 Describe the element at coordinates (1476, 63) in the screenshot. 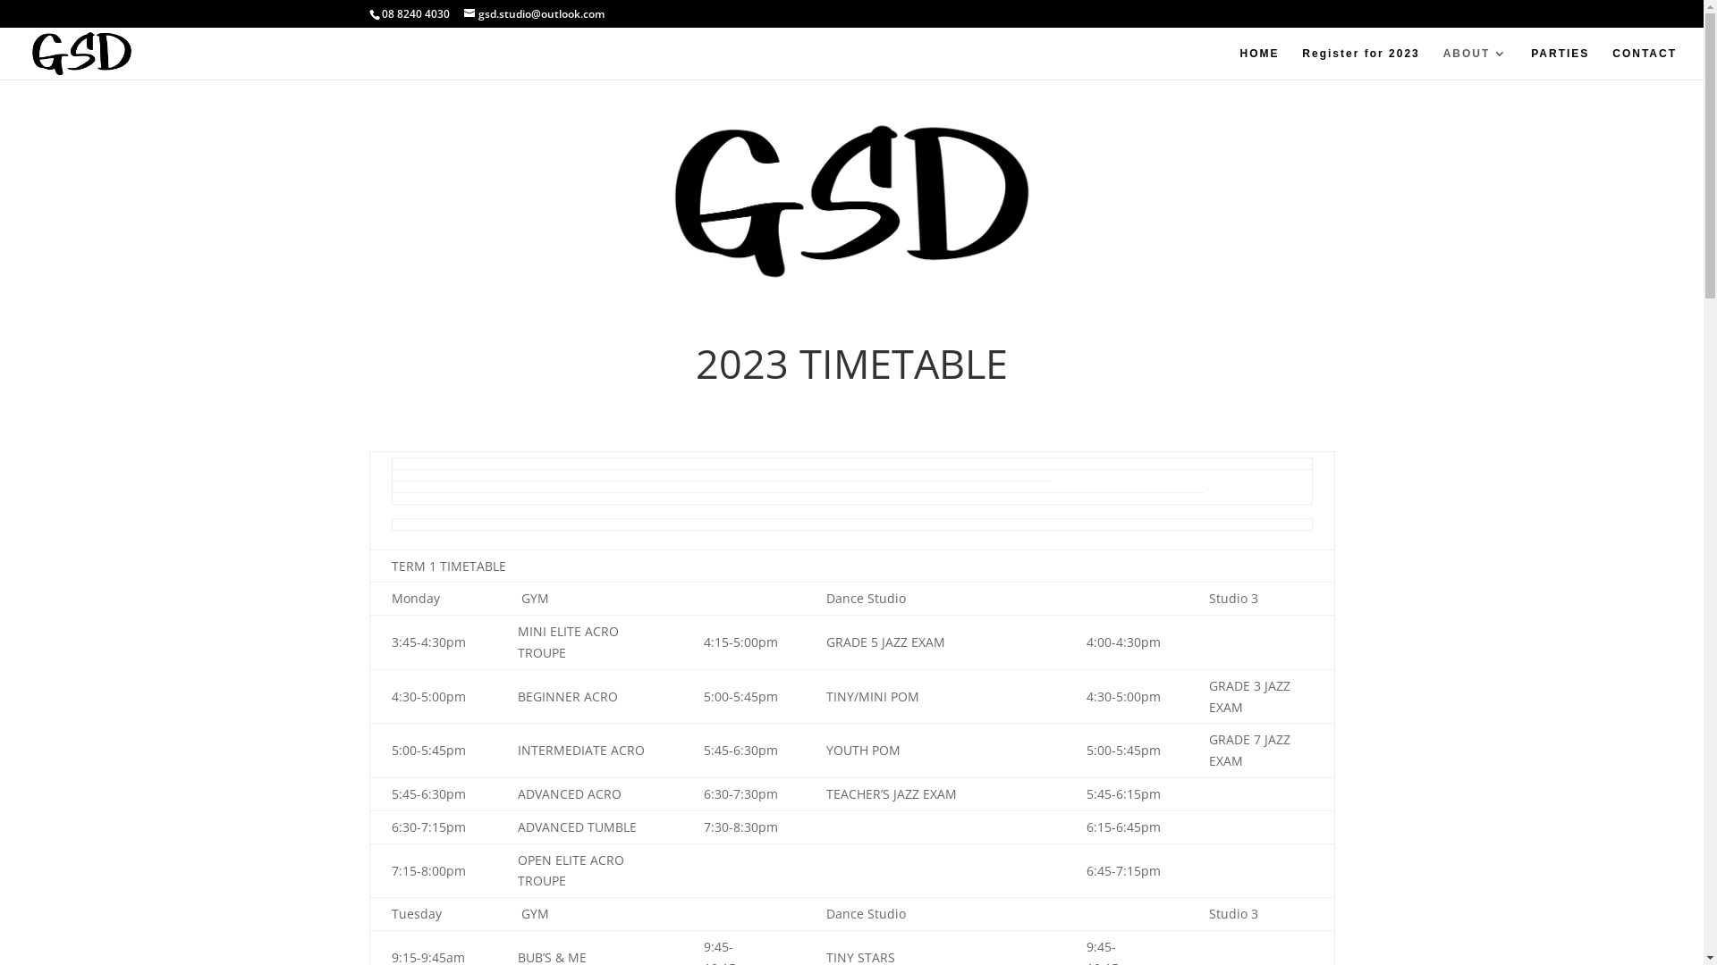

I see `ABOUT` at that location.